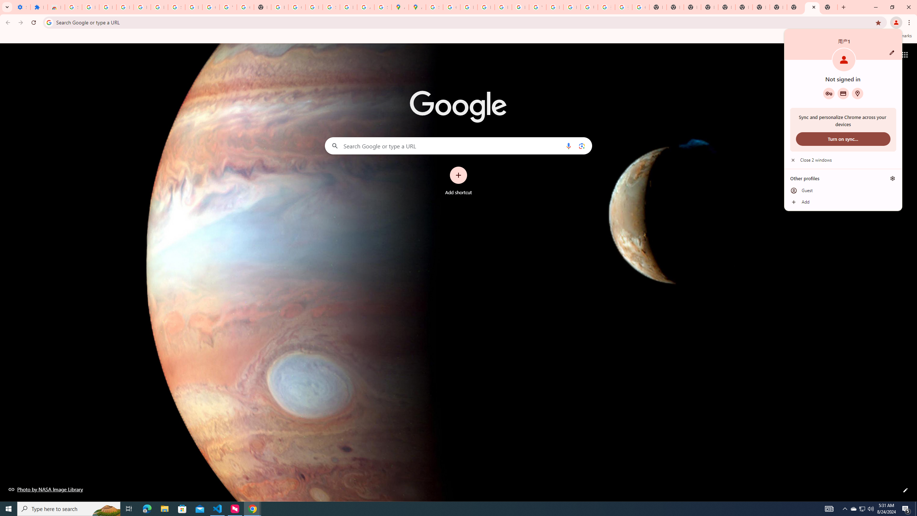  What do you see at coordinates (863, 509) in the screenshot?
I see `Search tabs` at bounding box center [863, 509].